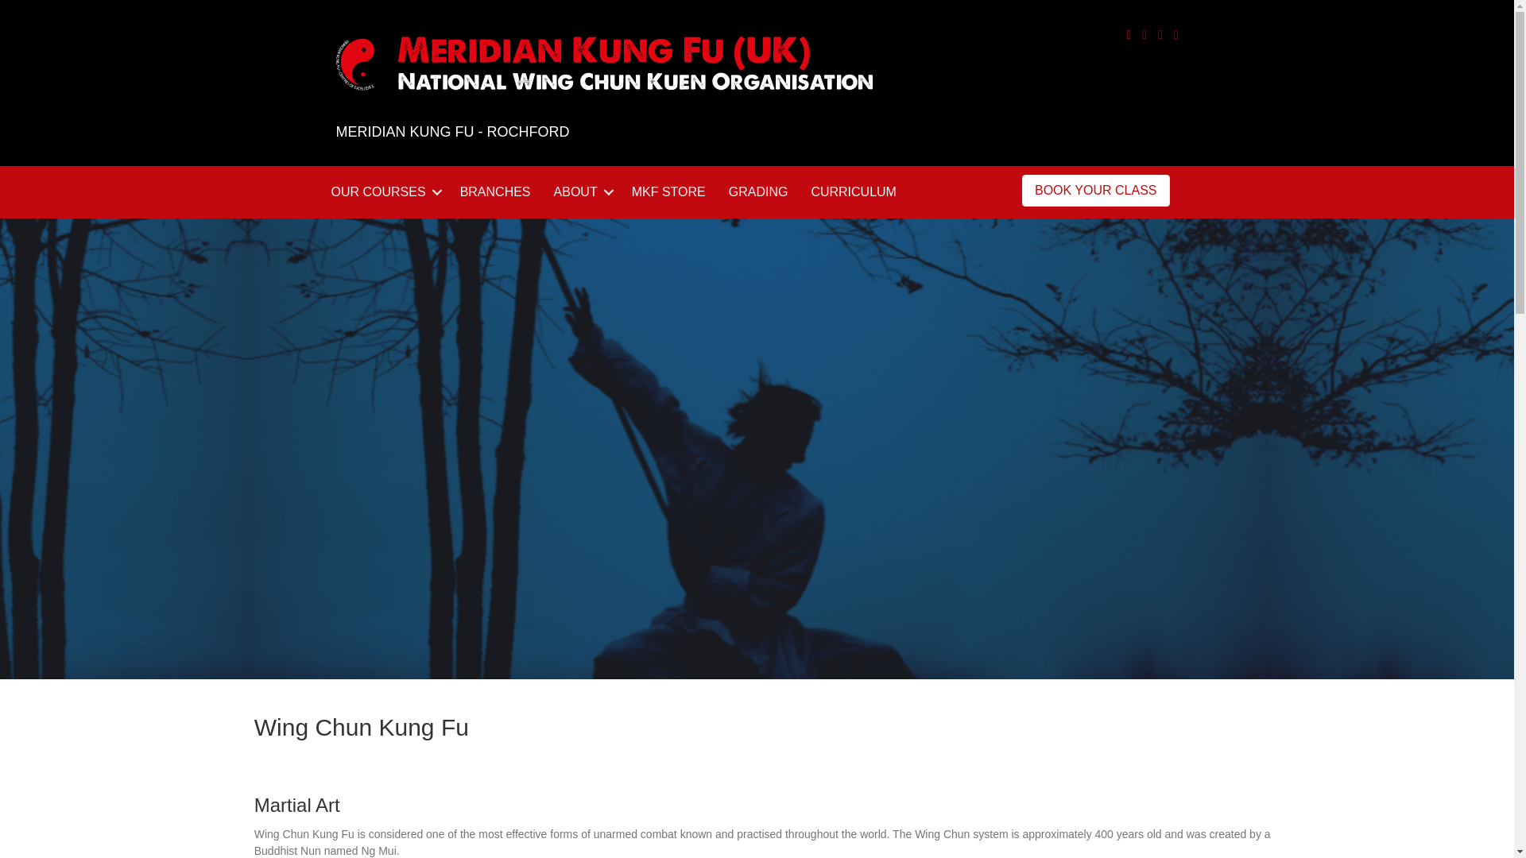 The height and width of the screenshot is (858, 1526). I want to click on OUR COURSES, so click(383, 192).